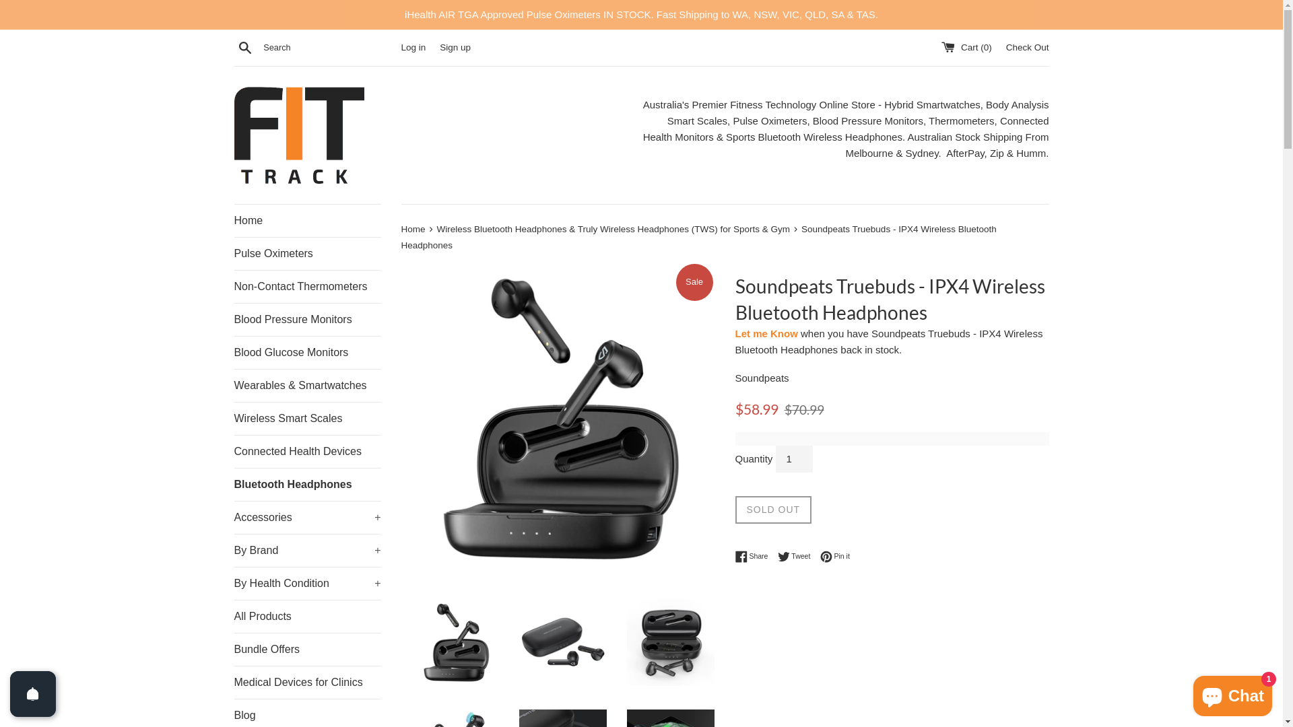 The height and width of the screenshot is (727, 1293). What do you see at coordinates (308, 319) in the screenshot?
I see `Blood Pressure Monitors` at bounding box center [308, 319].